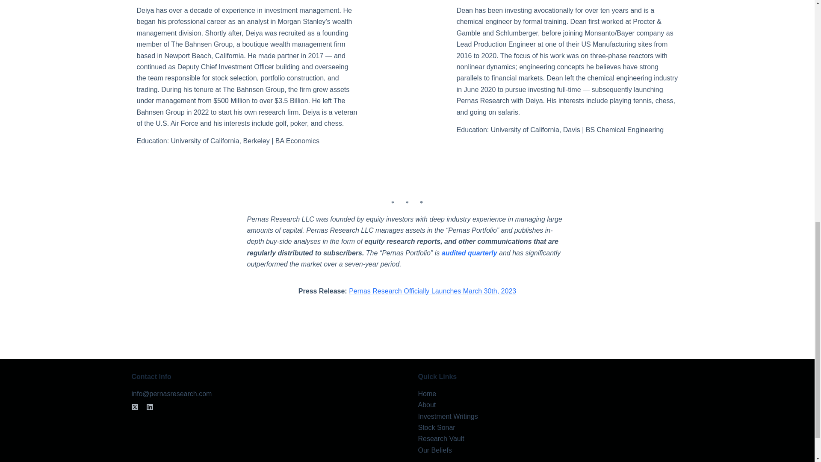 Image resolution: width=821 pixels, height=462 pixels. I want to click on Stock Sonar, so click(437, 427).